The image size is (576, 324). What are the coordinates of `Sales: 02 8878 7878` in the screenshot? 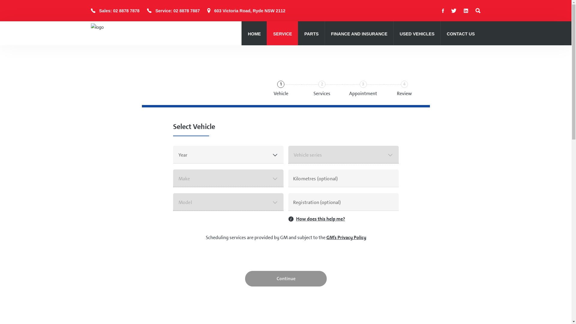 It's located at (119, 11).